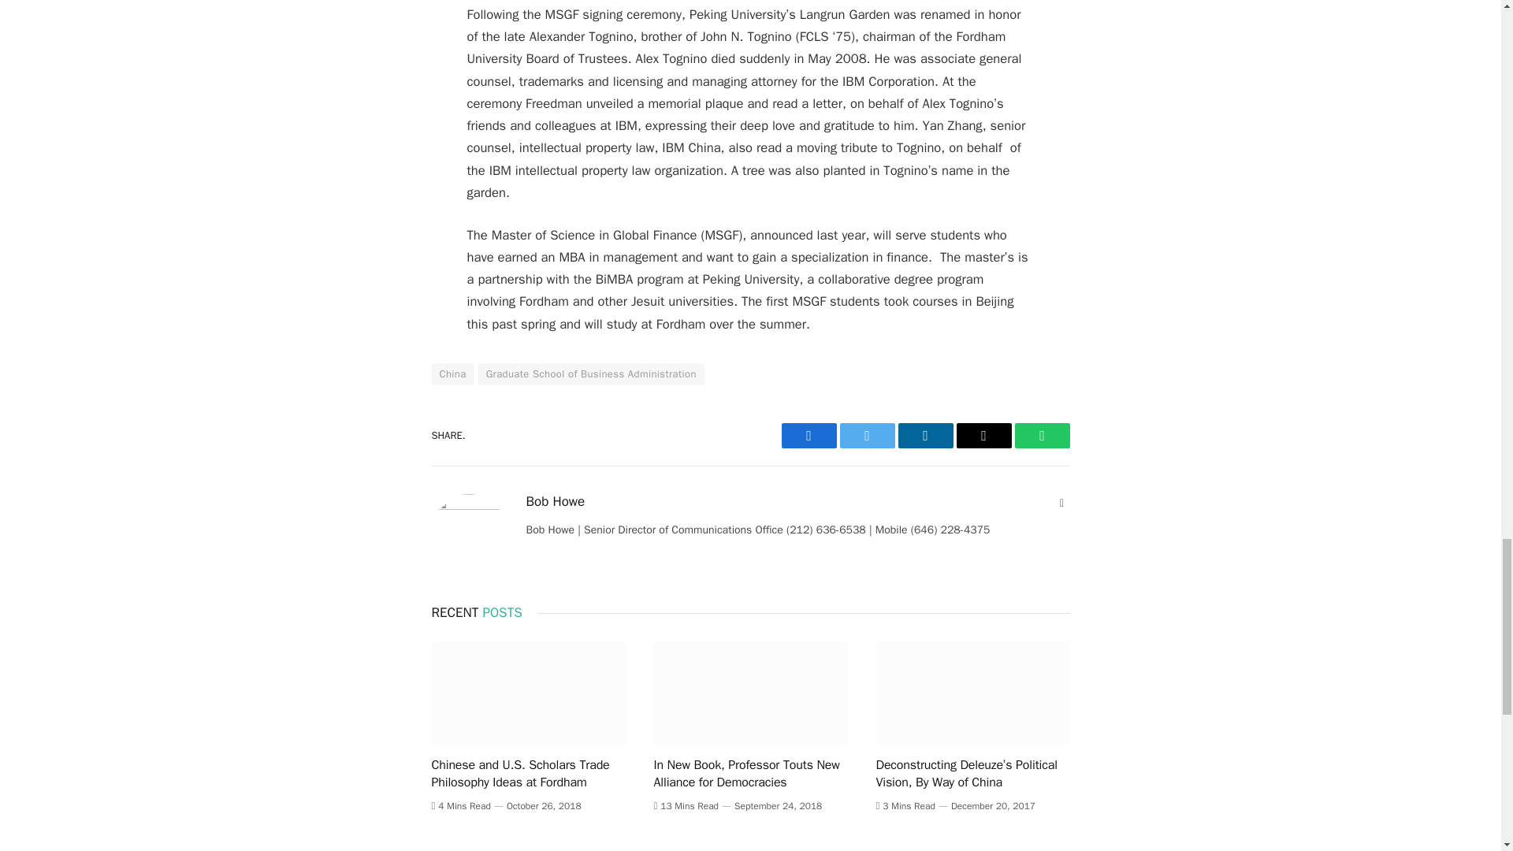  I want to click on Share via Email, so click(983, 435).